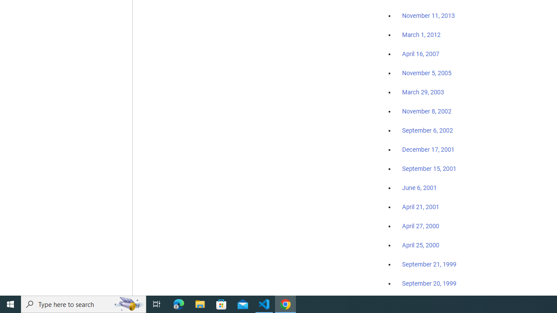  I want to click on September 15, 2001, so click(429, 168).